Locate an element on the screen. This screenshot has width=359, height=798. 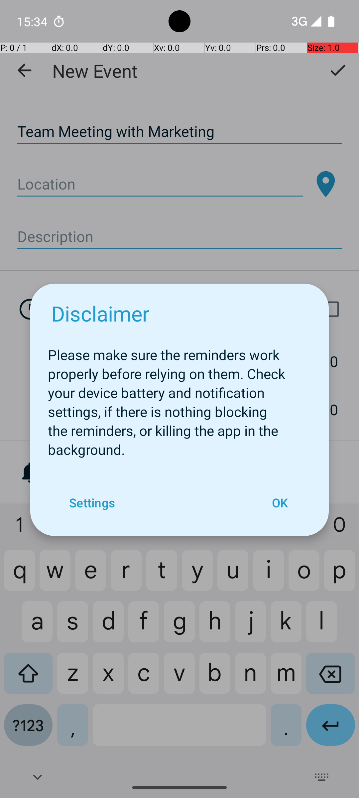
Please make sure the reminders work properly before relying on them. Check your device battery and notification settings, if there is nothing blocking the reminders, or killing the app in the background. is located at coordinates (179, 398).